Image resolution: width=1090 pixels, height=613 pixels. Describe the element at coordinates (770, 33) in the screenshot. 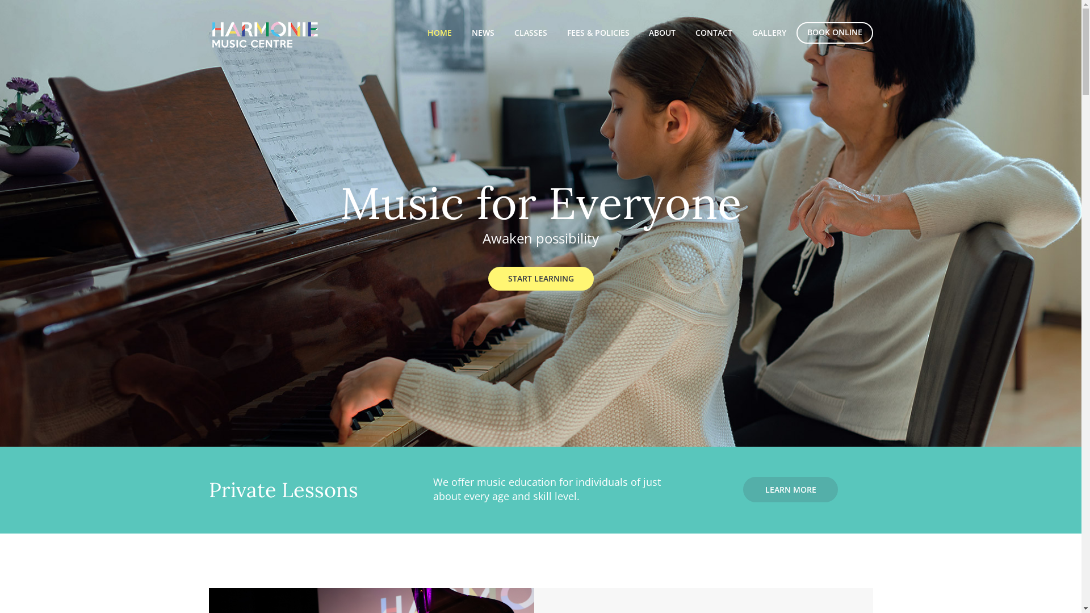

I see `GALLERY` at that location.